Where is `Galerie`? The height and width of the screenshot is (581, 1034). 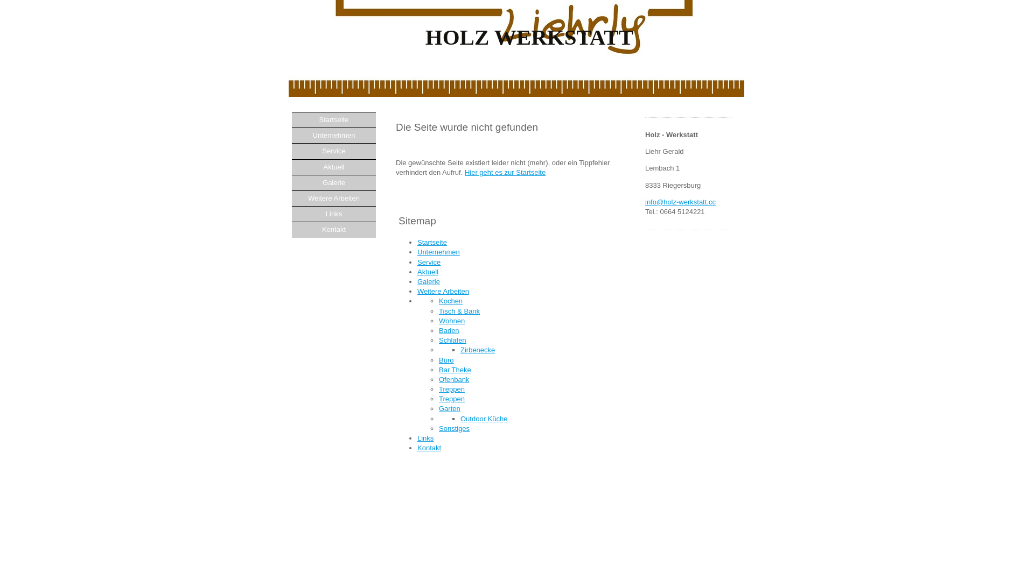 Galerie is located at coordinates (334, 183).